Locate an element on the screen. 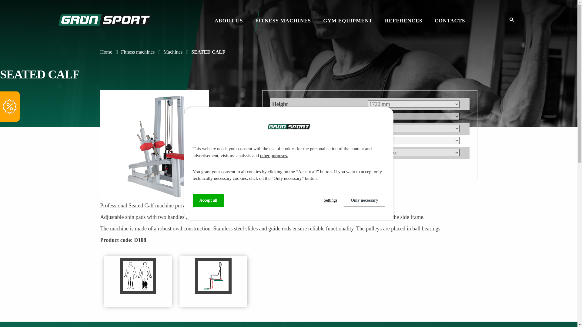  Only necessary is located at coordinates (364, 200).